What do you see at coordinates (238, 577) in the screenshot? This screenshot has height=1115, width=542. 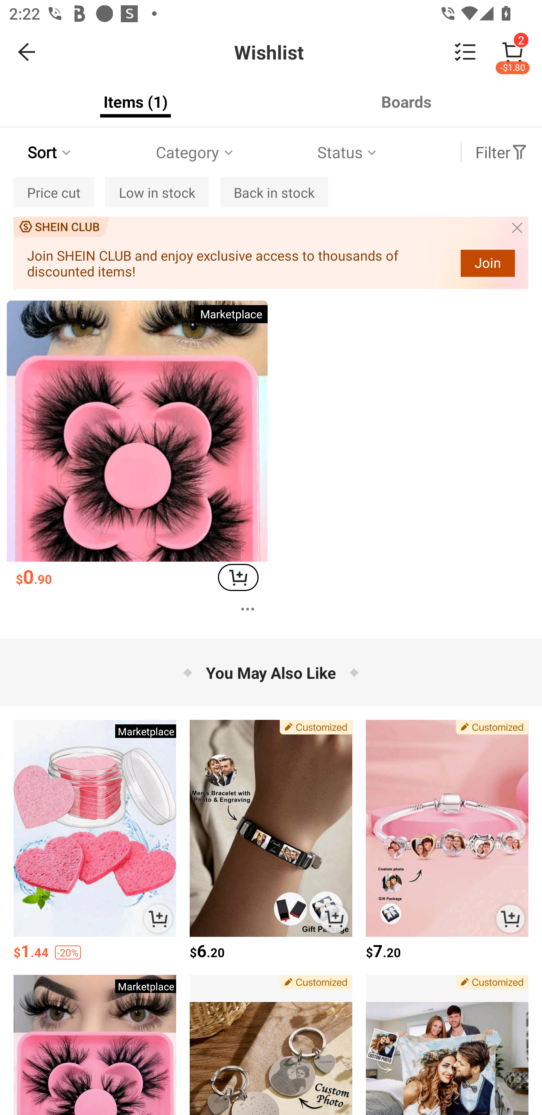 I see `ADD TO CART` at bounding box center [238, 577].